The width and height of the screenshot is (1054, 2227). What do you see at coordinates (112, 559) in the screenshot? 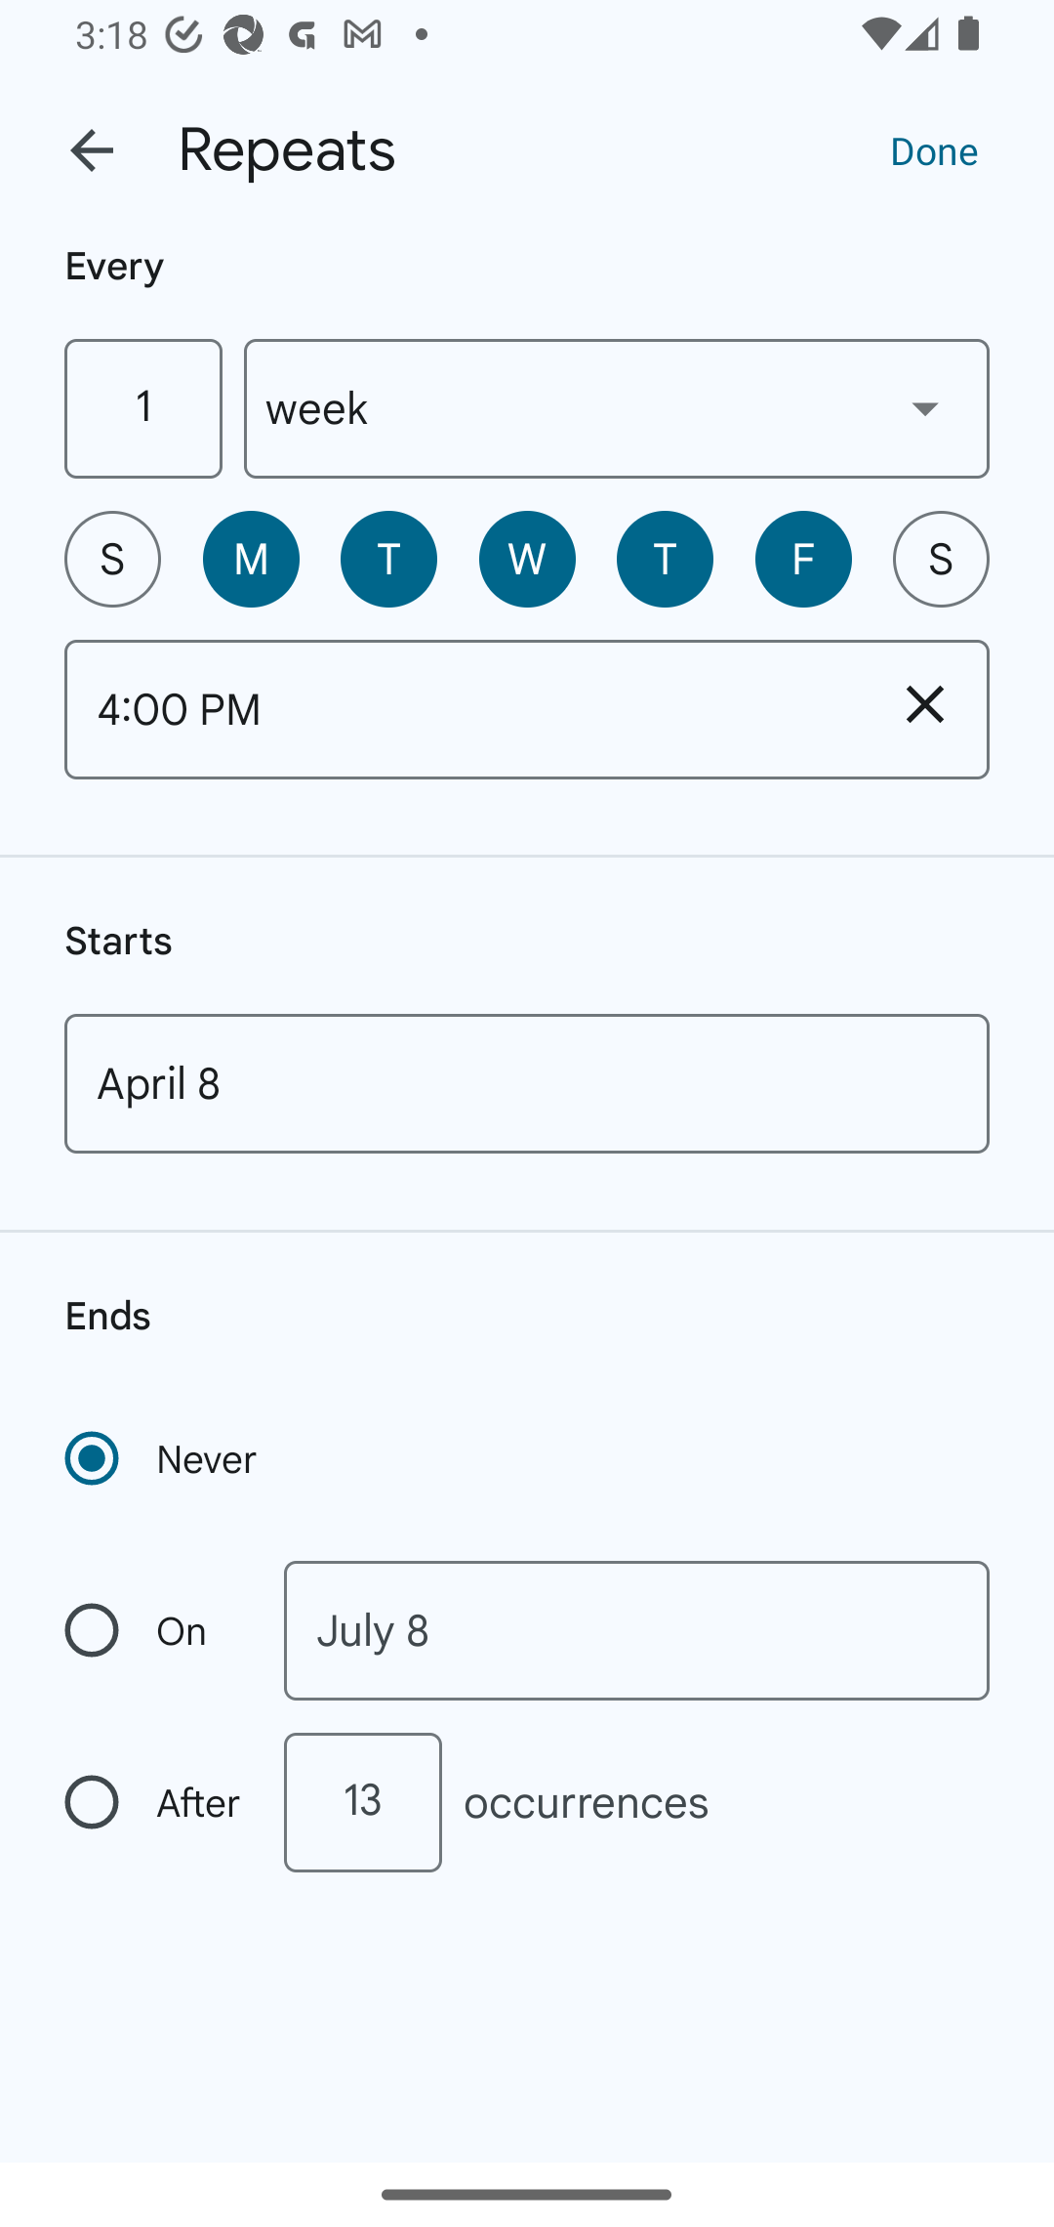
I see `S Sunday` at bounding box center [112, 559].